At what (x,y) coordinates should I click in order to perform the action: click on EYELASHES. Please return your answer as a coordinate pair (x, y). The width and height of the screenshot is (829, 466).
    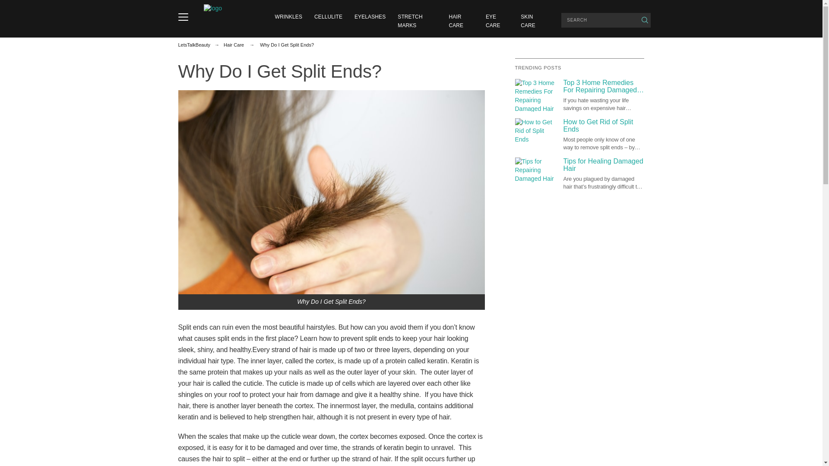
    Looking at the image, I should click on (370, 17).